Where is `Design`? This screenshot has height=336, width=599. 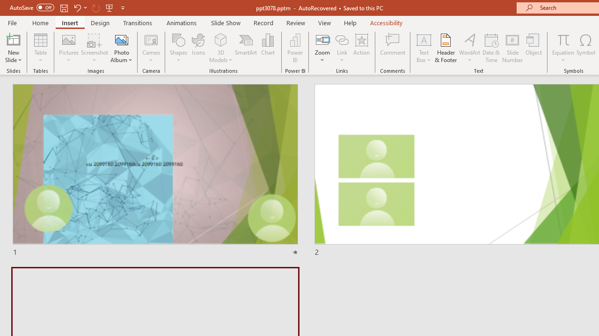 Design is located at coordinates (100, 22).